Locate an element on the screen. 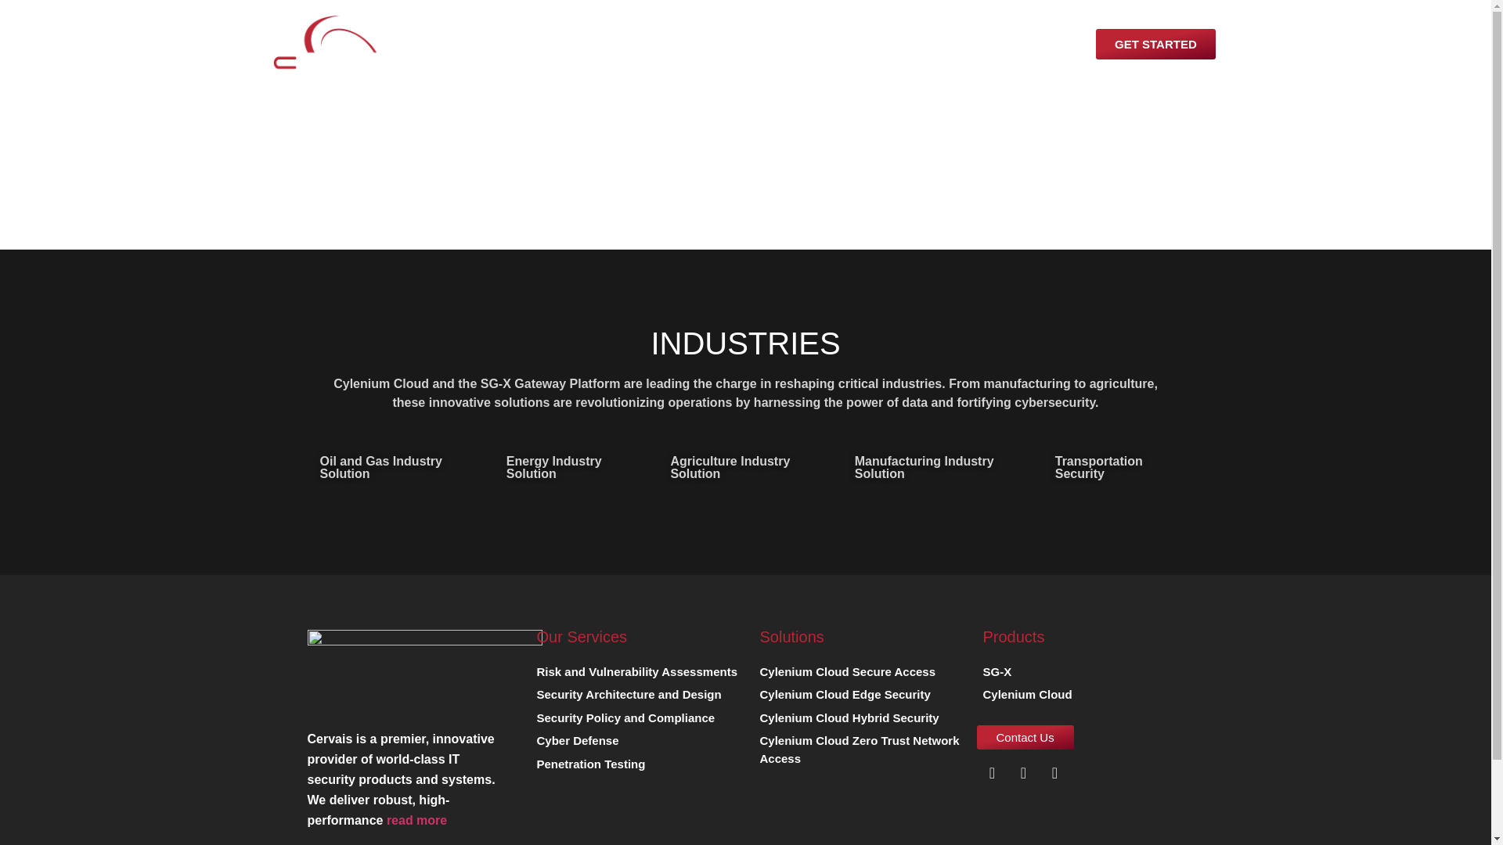 This screenshot has height=845, width=1503. Industries is located at coordinates (802, 44).